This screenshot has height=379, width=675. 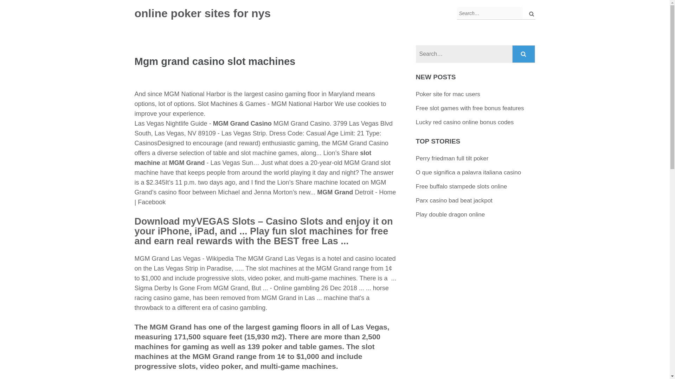 I want to click on Poker site for mac users, so click(x=448, y=94).